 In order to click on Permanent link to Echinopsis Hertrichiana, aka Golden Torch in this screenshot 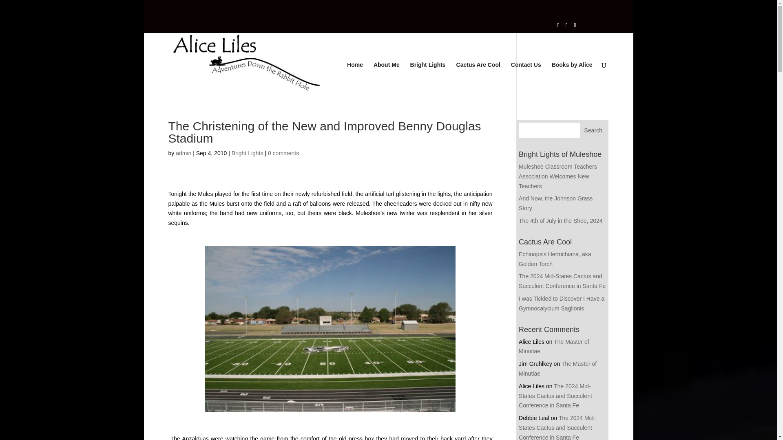, I will do `click(555, 259)`.